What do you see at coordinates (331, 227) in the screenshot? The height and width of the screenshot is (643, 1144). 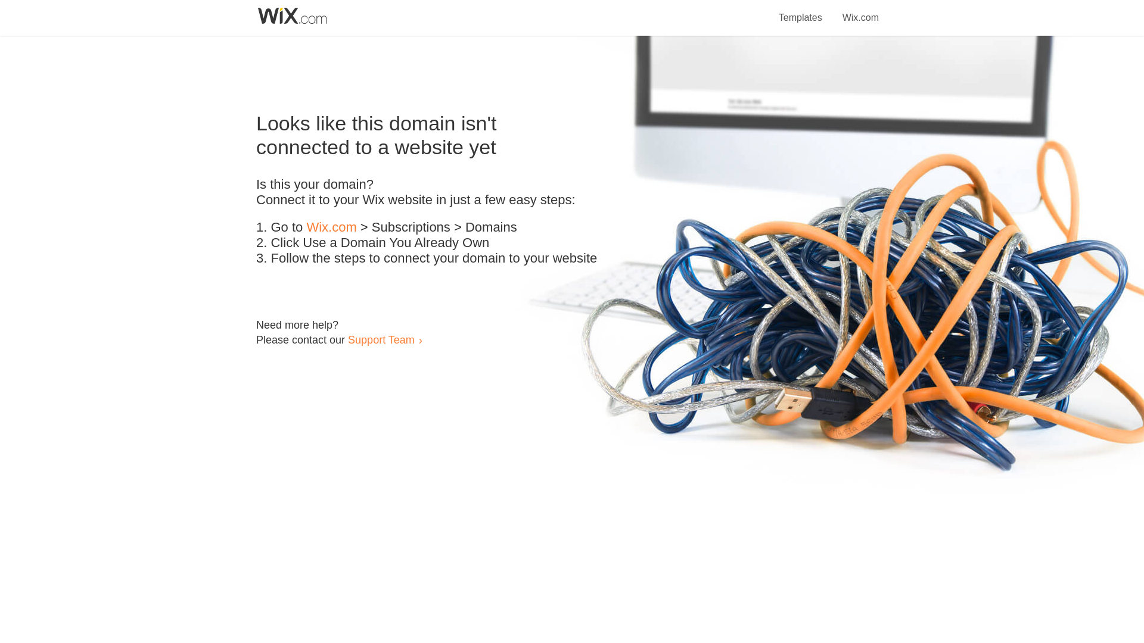 I see `Wix.com` at bounding box center [331, 227].